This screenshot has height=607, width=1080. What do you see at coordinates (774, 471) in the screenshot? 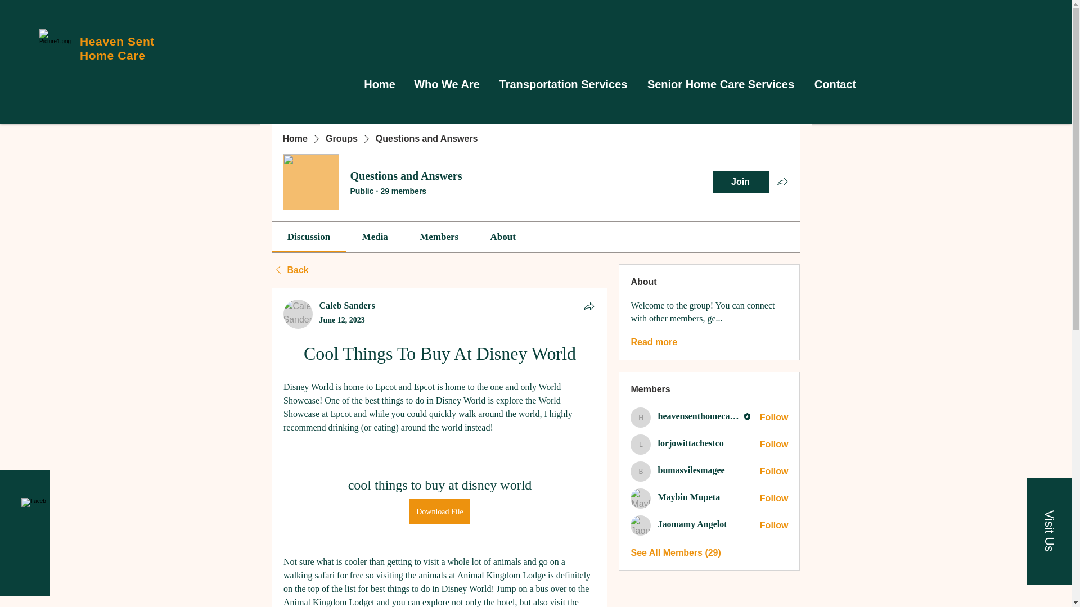
I see `Follow` at bounding box center [774, 471].